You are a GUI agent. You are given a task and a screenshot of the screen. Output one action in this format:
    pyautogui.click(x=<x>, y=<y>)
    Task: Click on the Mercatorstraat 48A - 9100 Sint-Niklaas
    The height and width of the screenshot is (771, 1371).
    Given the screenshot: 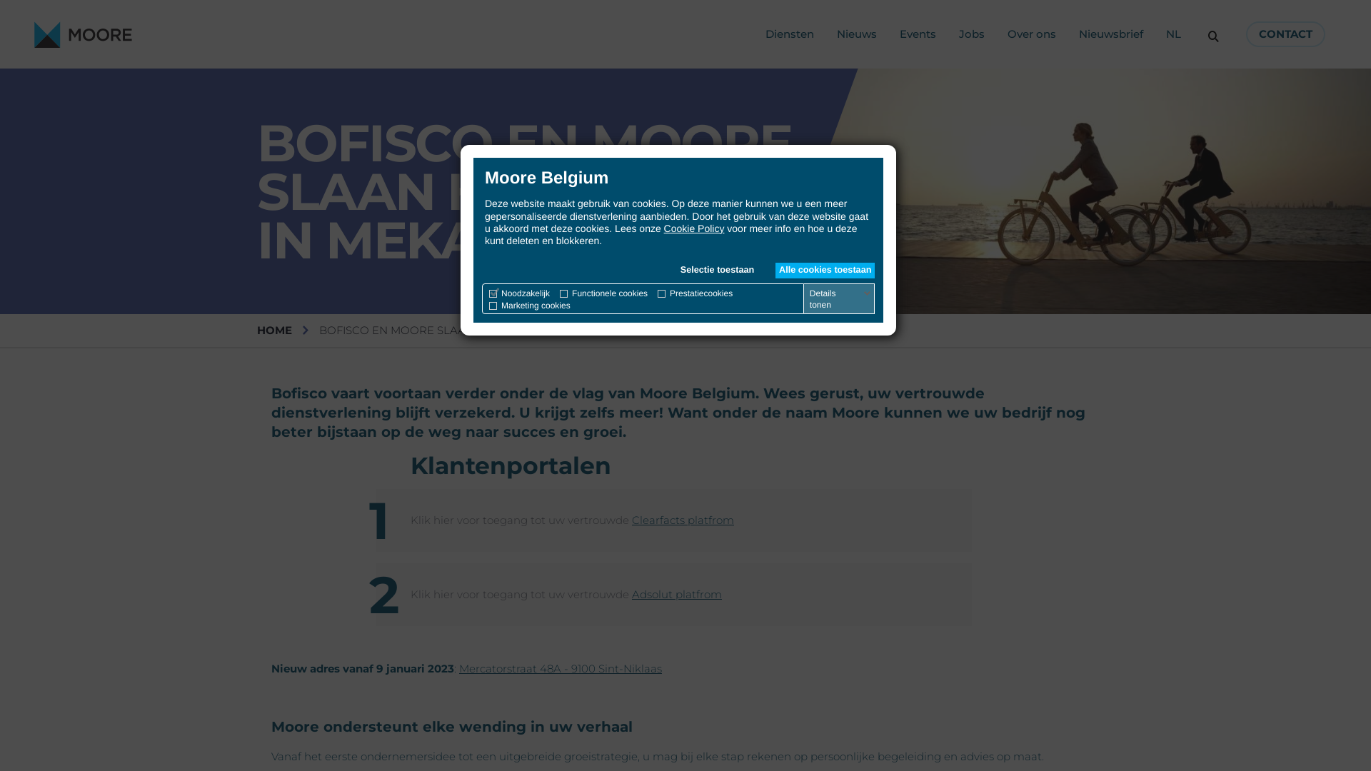 What is the action you would take?
    pyautogui.click(x=561, y=668)
    